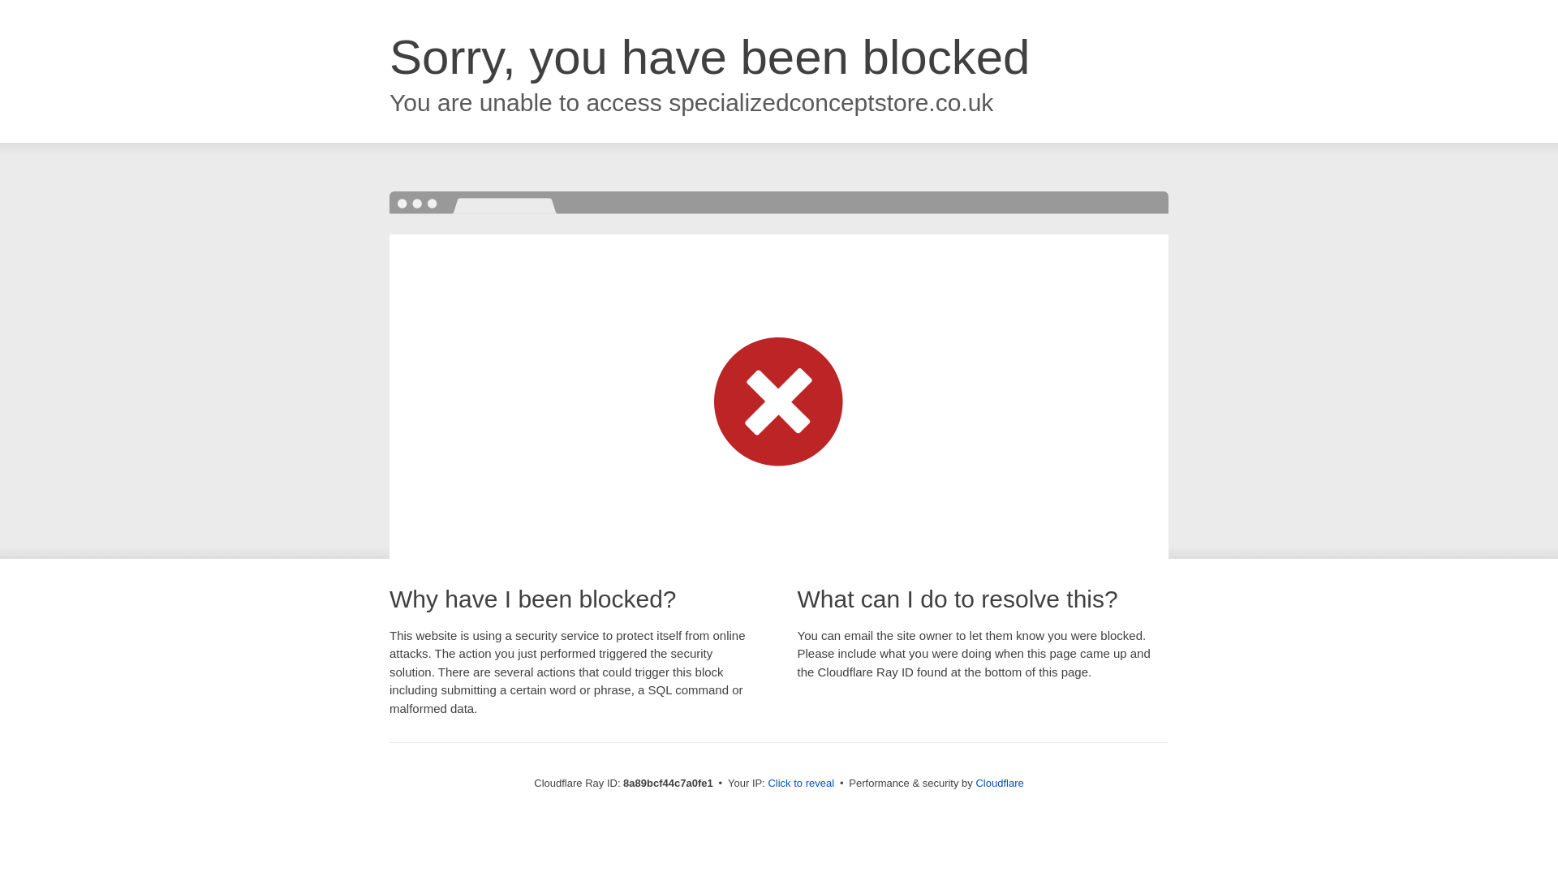 Image resolution: width=1558 pixels, height=876 pixels. What do you see at coordinates (800, 784) in the screenshot?
I see `Click to reveal` at bounding box center [800, 784].